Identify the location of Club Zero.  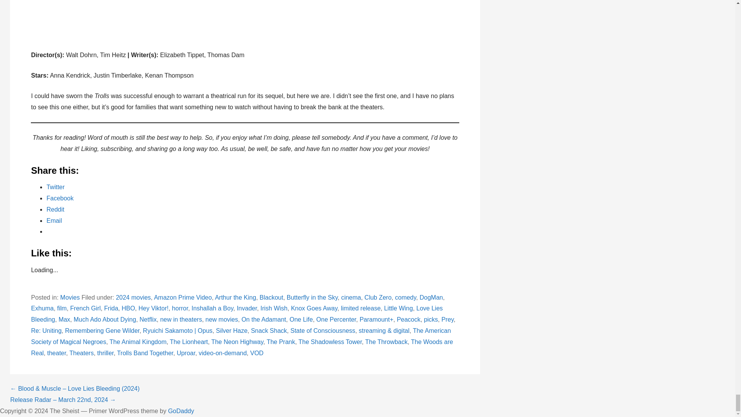
(377, 297).